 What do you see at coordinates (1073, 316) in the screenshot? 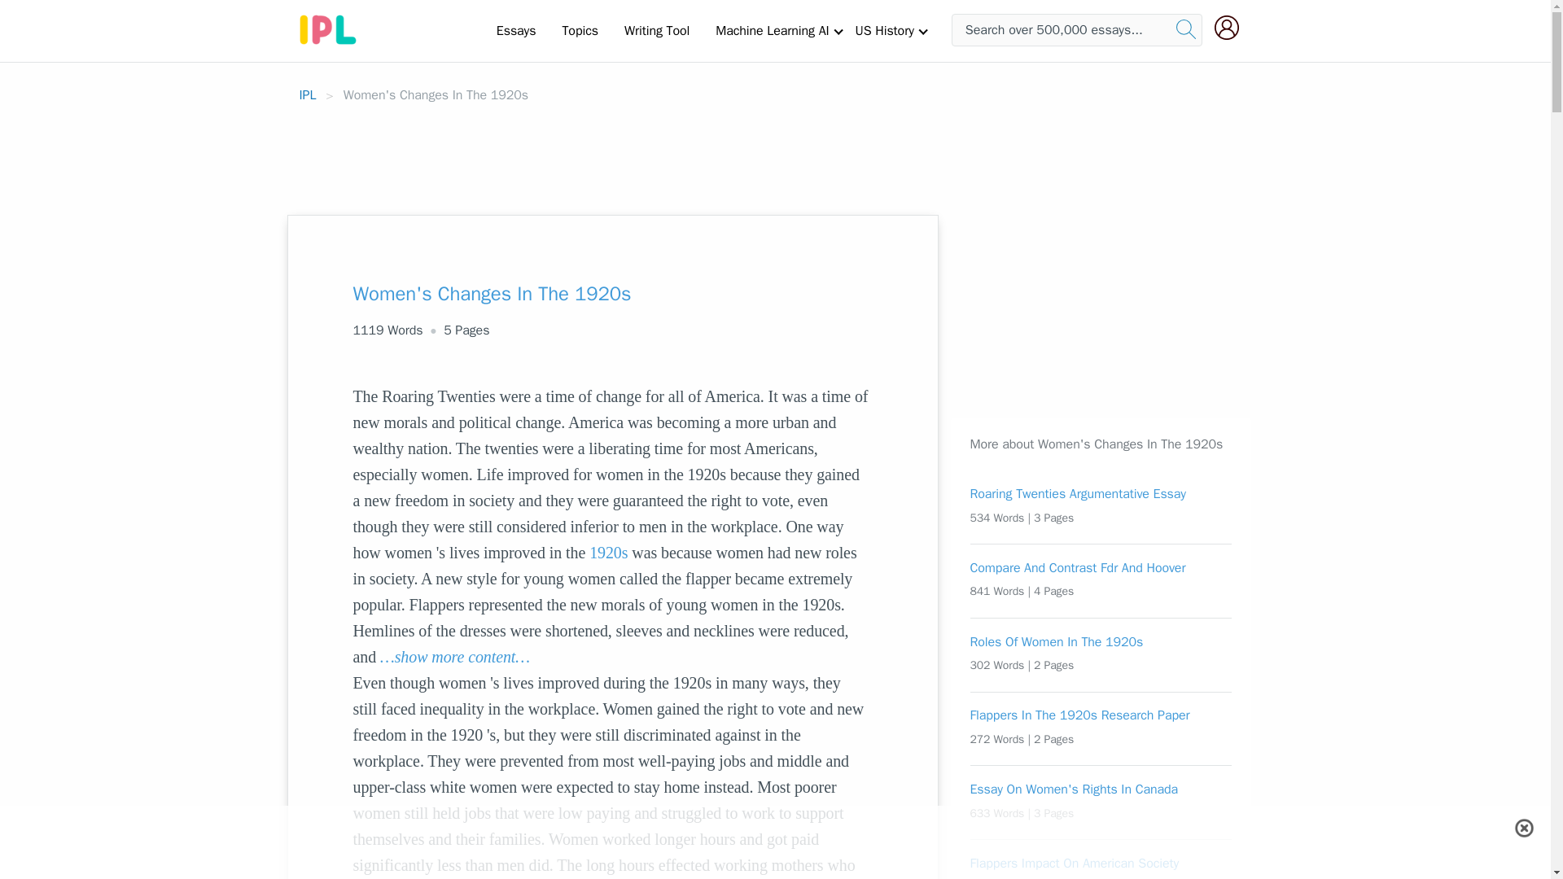
I see `3rd party ad content` at bounding box center [1073, 316].